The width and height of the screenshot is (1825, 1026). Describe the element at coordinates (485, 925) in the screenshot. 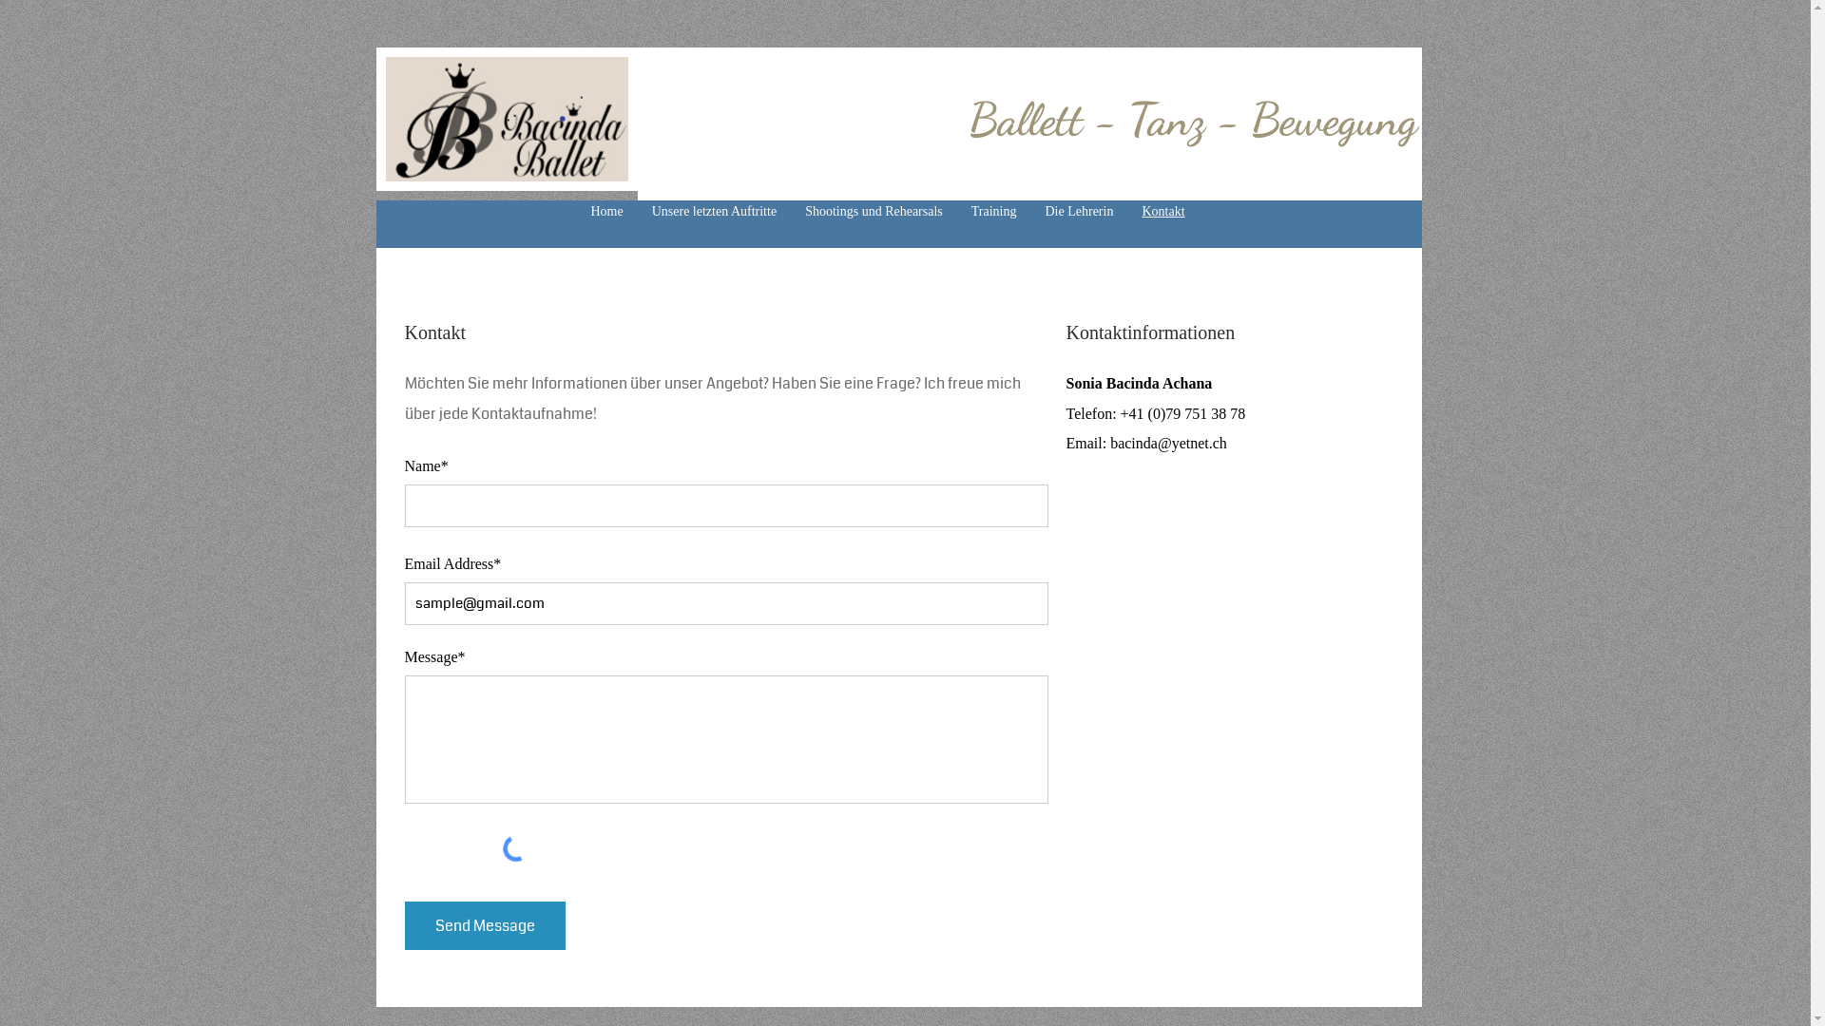

I see `Send Message` at that location.